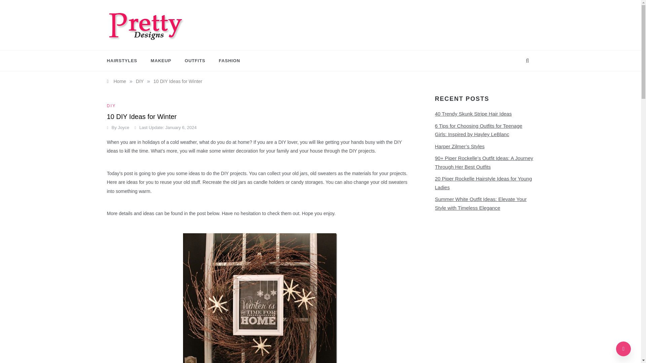  I want to click on OUTFITS, so click(195, 61).